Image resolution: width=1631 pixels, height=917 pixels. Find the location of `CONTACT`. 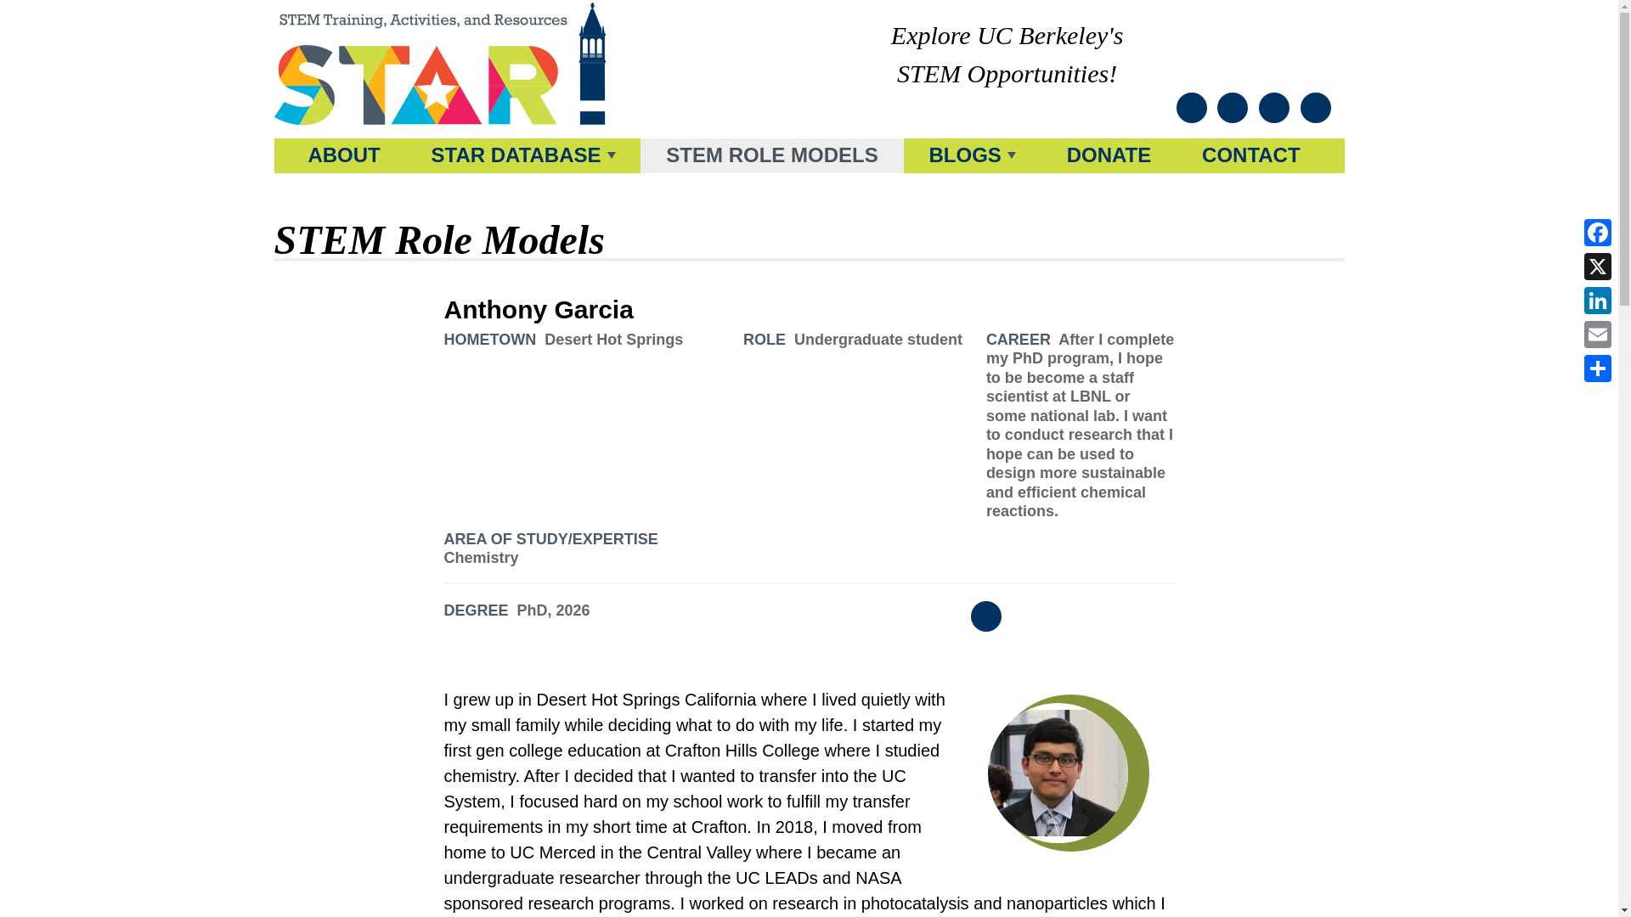

CONTACT is located at coordinates (1250, 156).